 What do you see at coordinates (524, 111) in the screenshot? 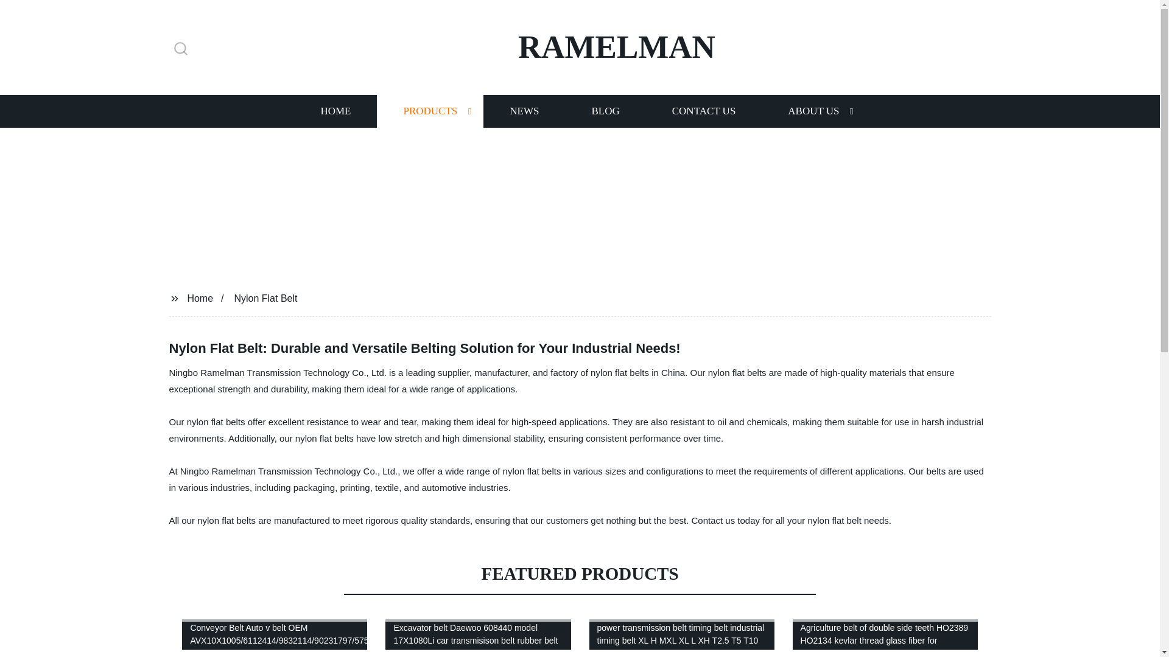
I see `NEWS` at bounding box center [524, 111].